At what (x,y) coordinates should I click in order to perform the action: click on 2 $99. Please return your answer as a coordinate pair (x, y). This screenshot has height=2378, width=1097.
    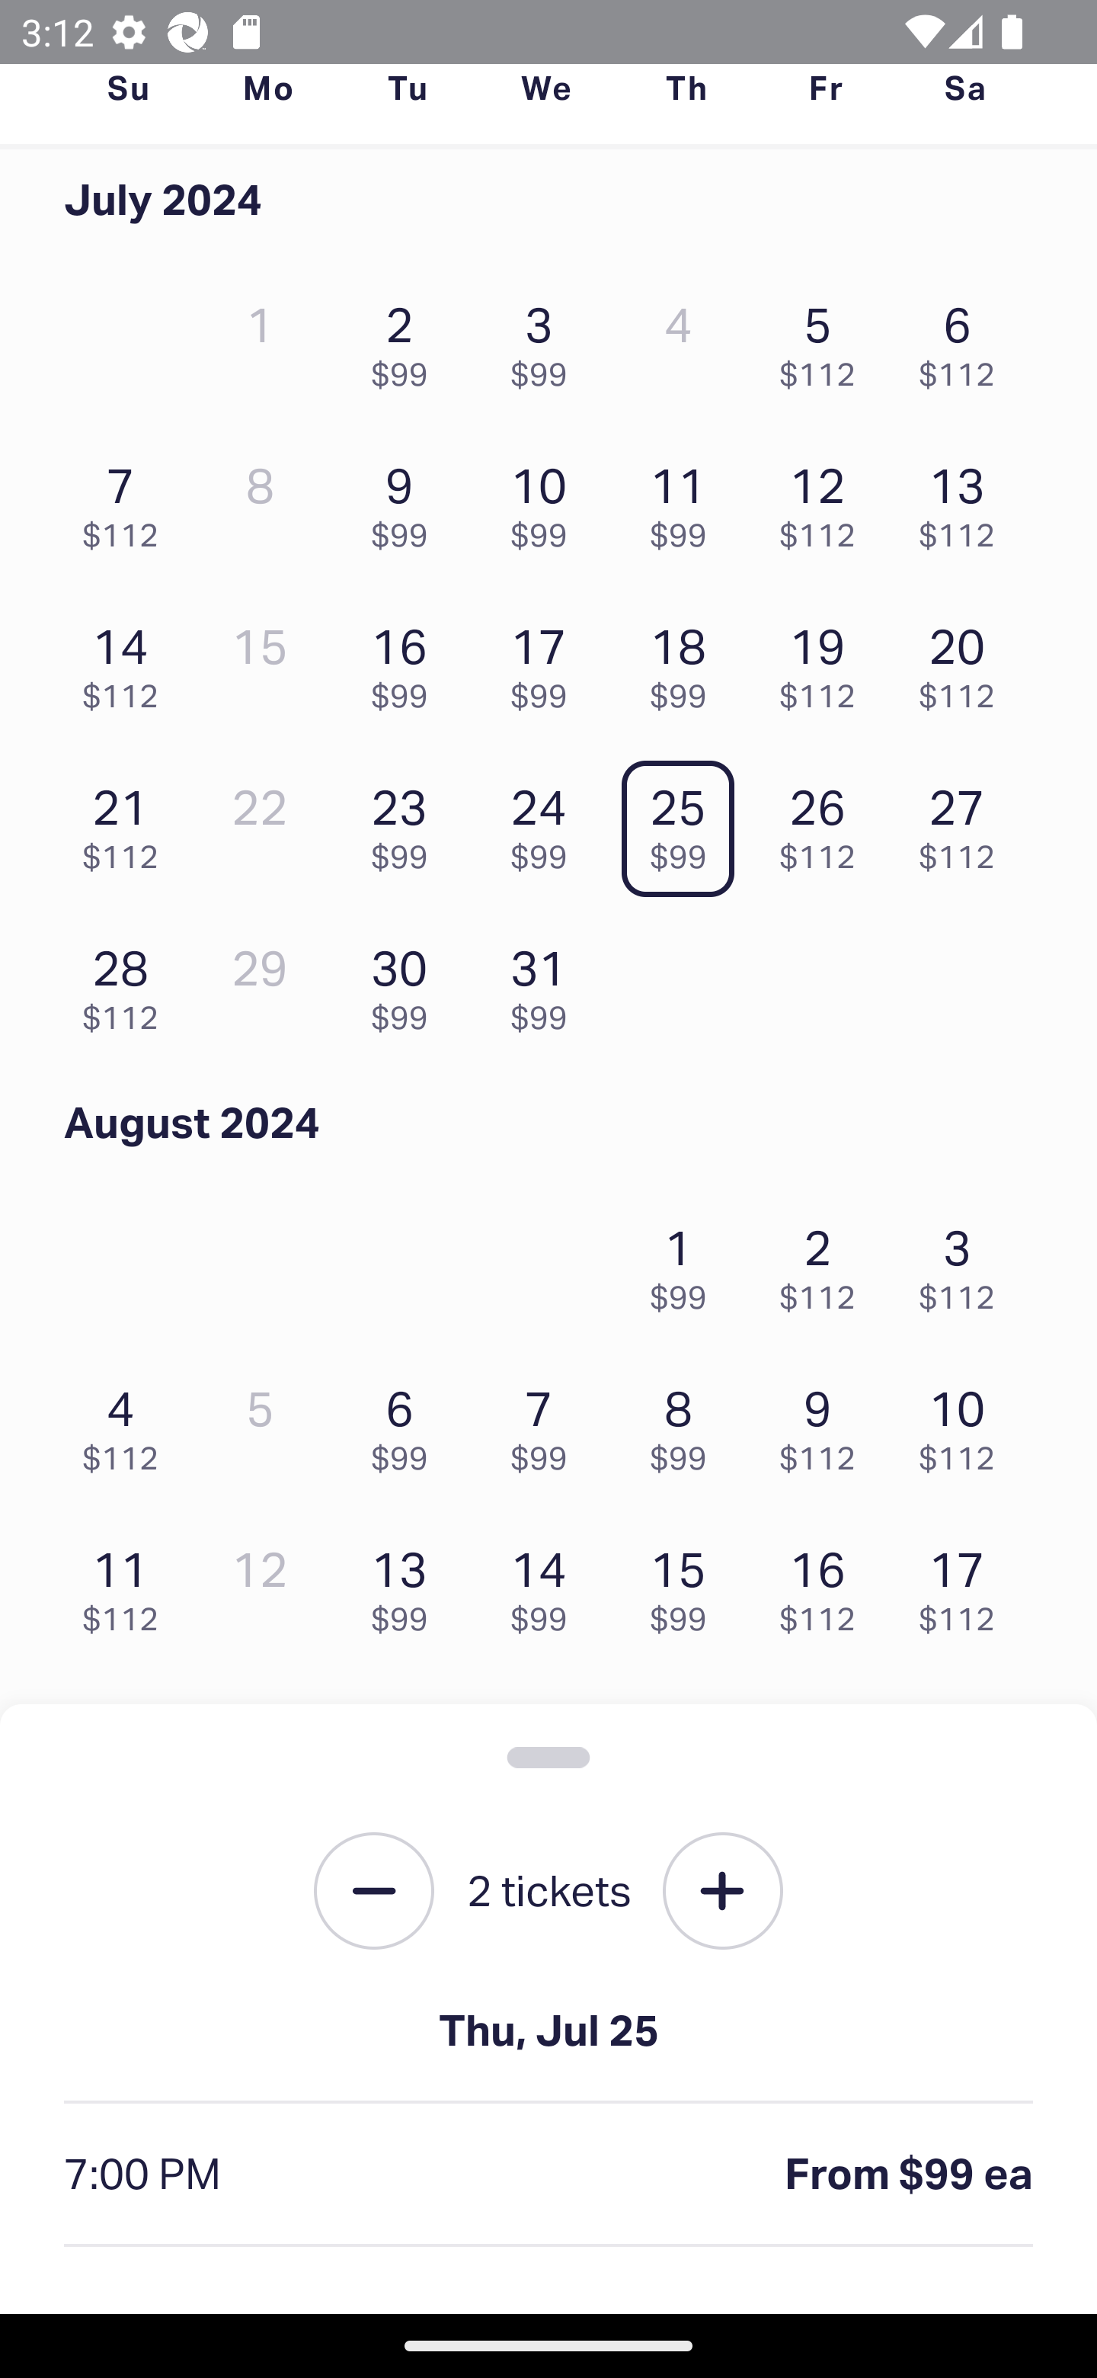
    Looking at the image, I should click on (407, 338).